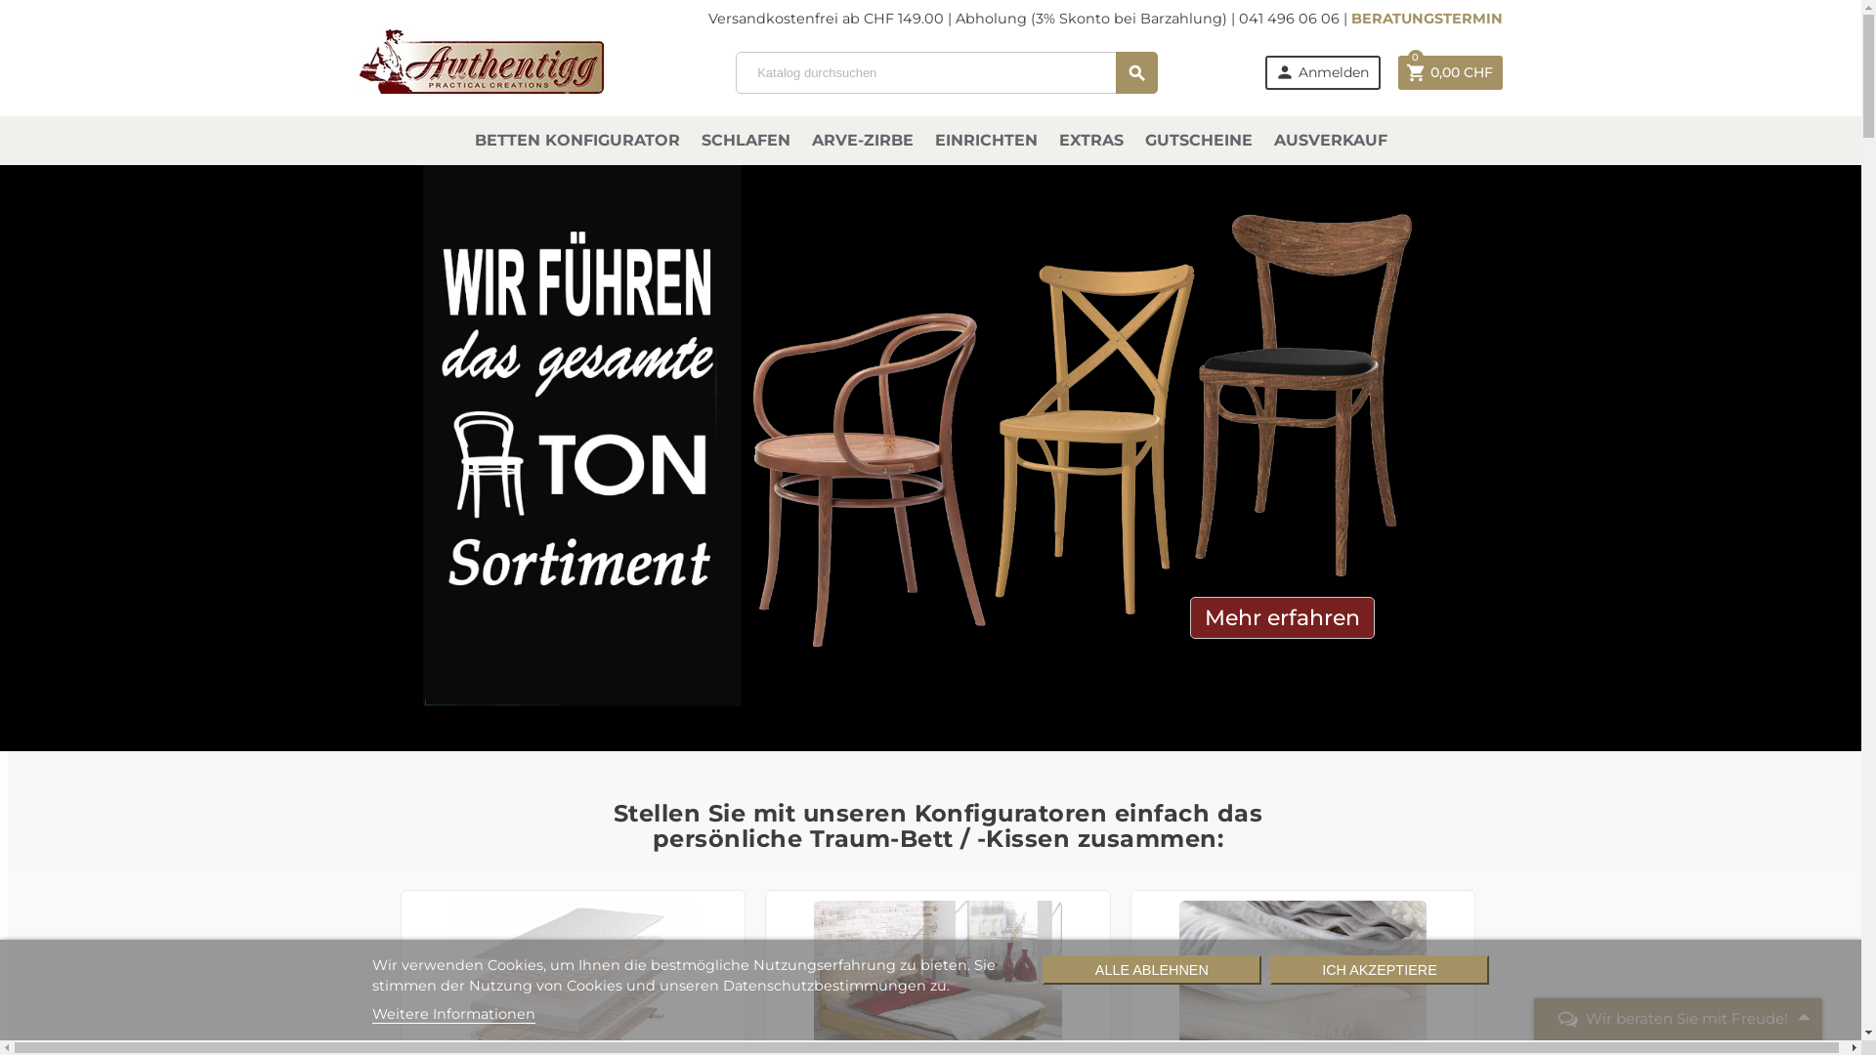 The height and width of the screenshot is (1055, 1876). I want to click on GUTSCHEINE, so click(1199, 141).